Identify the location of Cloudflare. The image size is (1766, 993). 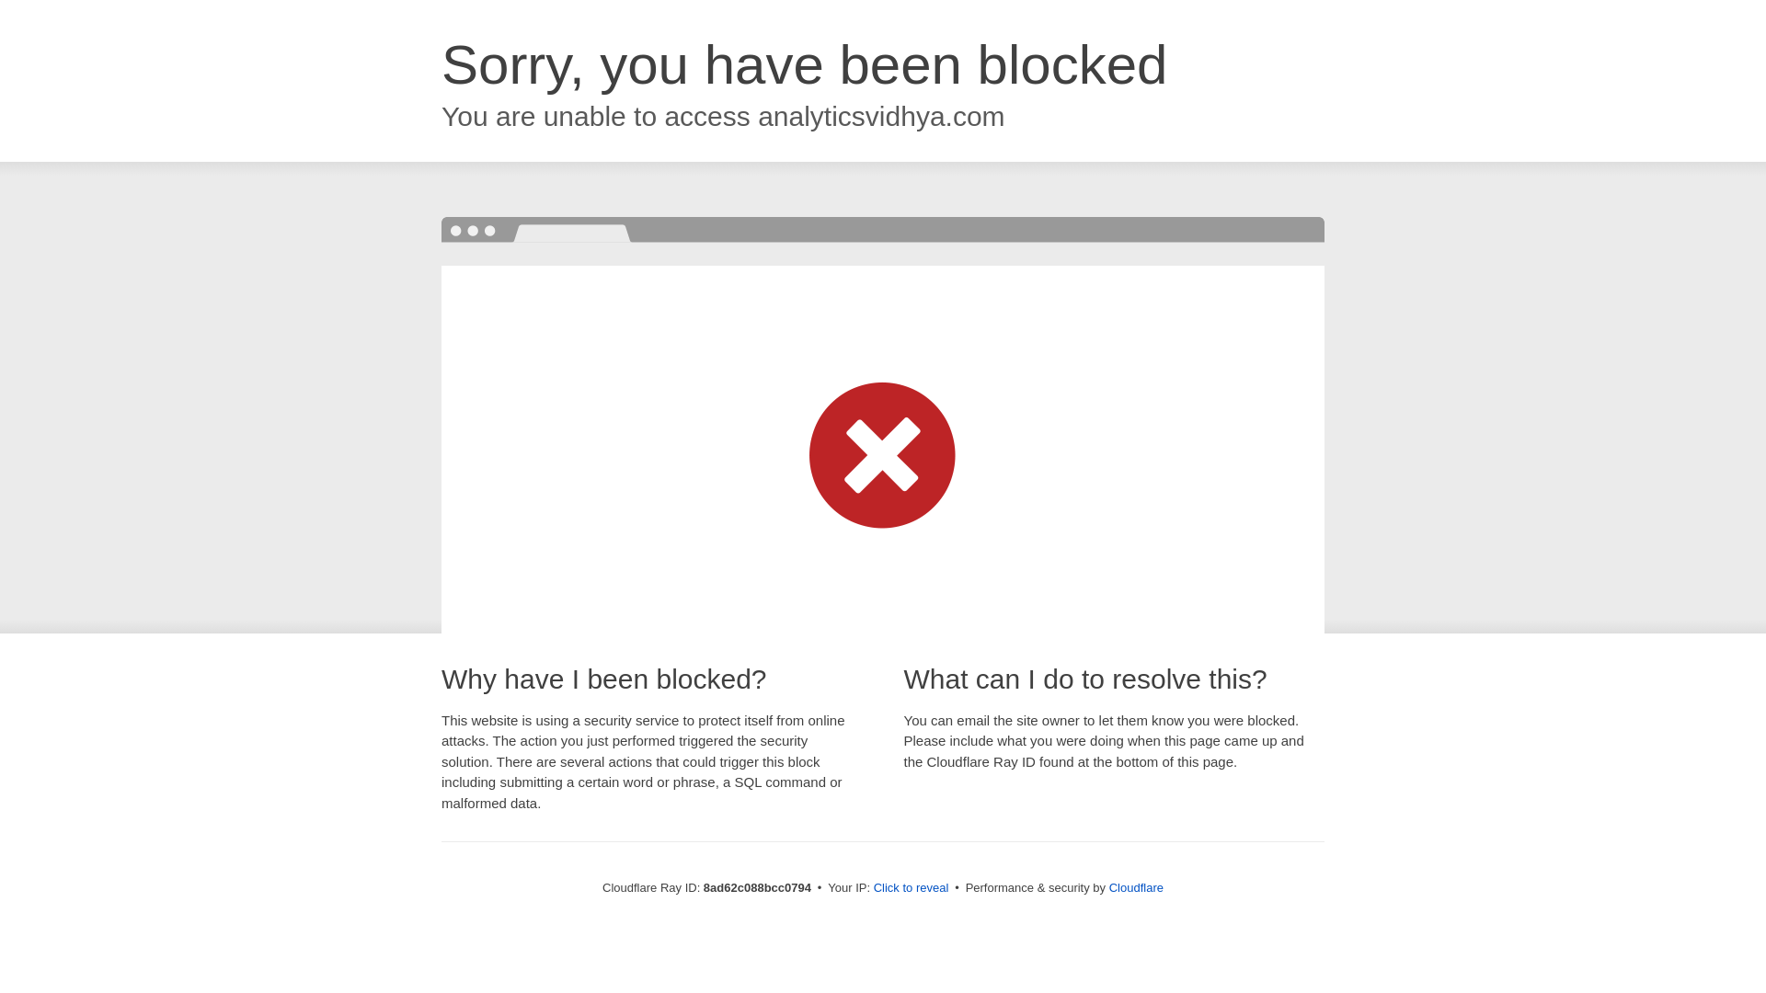
(1136, 887).